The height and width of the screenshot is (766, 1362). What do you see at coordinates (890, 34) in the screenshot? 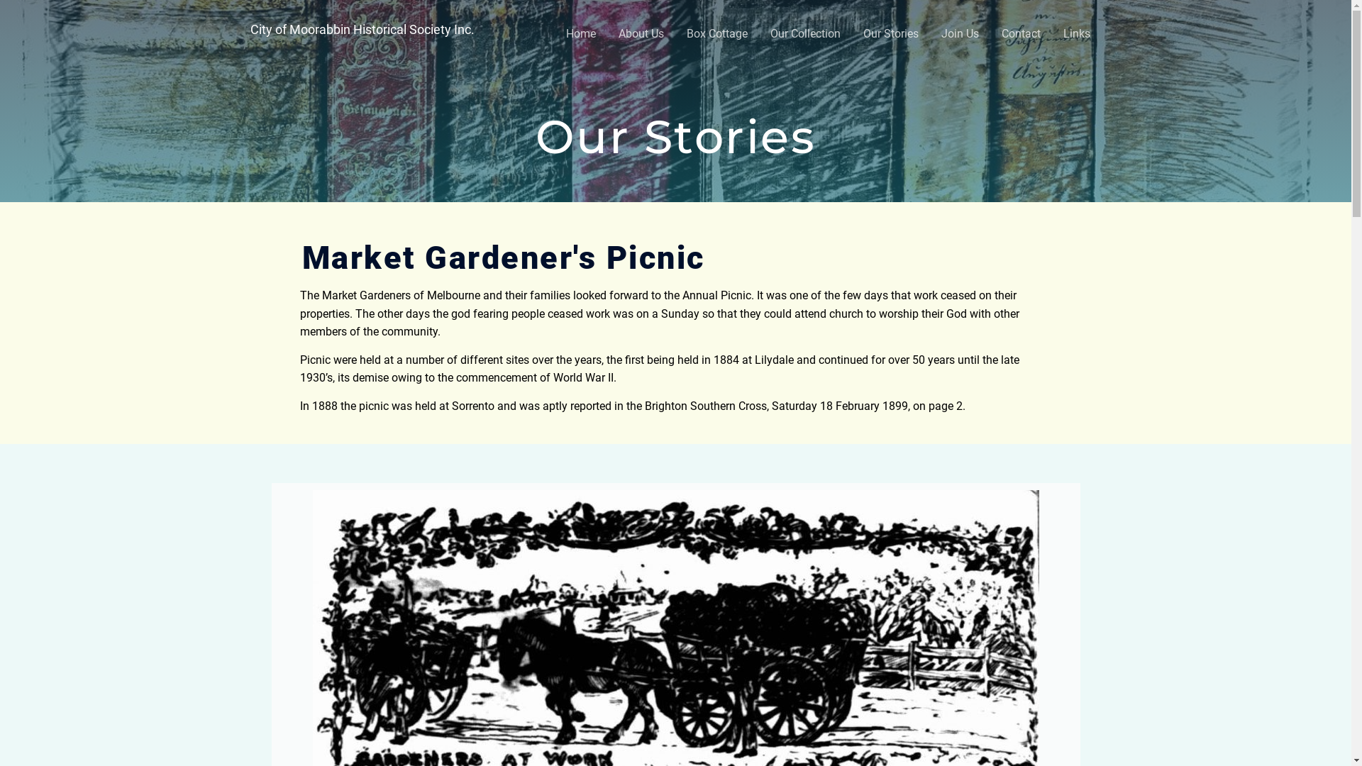
I see `Our Stories` at bounding box center [890, 34].